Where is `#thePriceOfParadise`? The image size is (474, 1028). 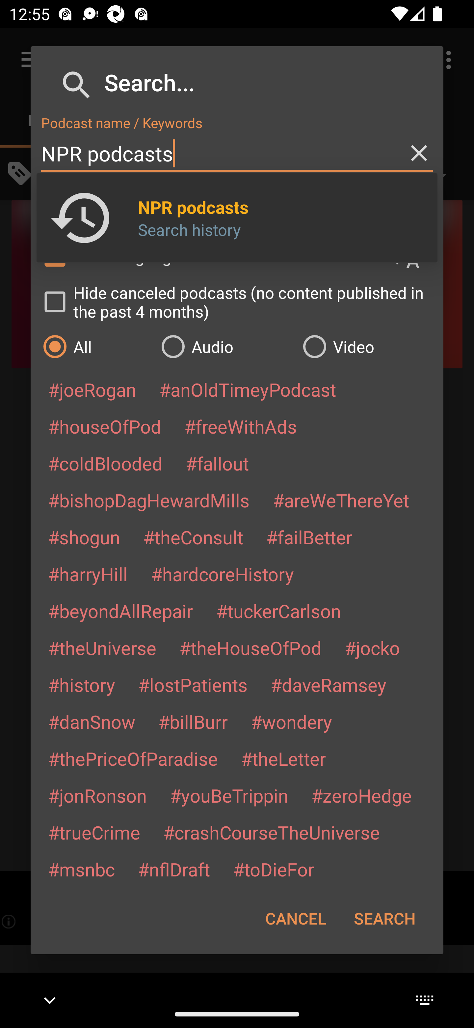
#thePriceOfParadise is located at coordinates (133, 758).